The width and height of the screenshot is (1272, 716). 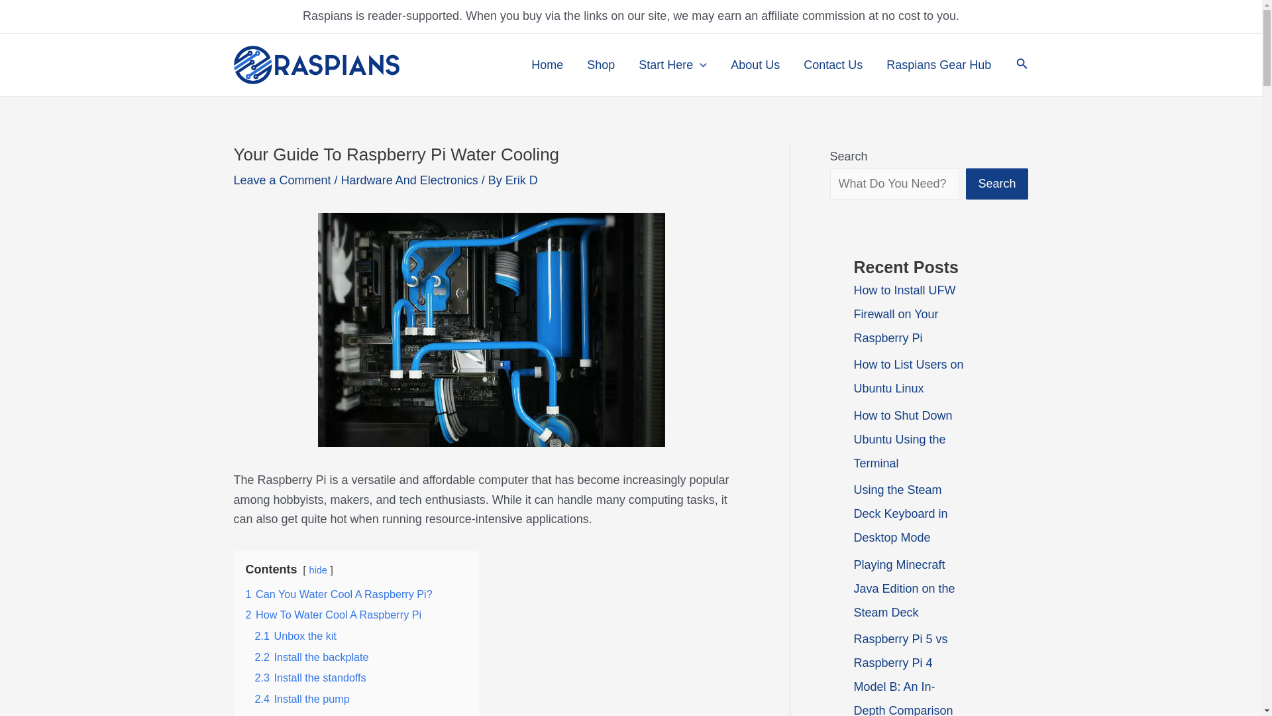 I want to click on Contact Us, so click(x=833, y=64).